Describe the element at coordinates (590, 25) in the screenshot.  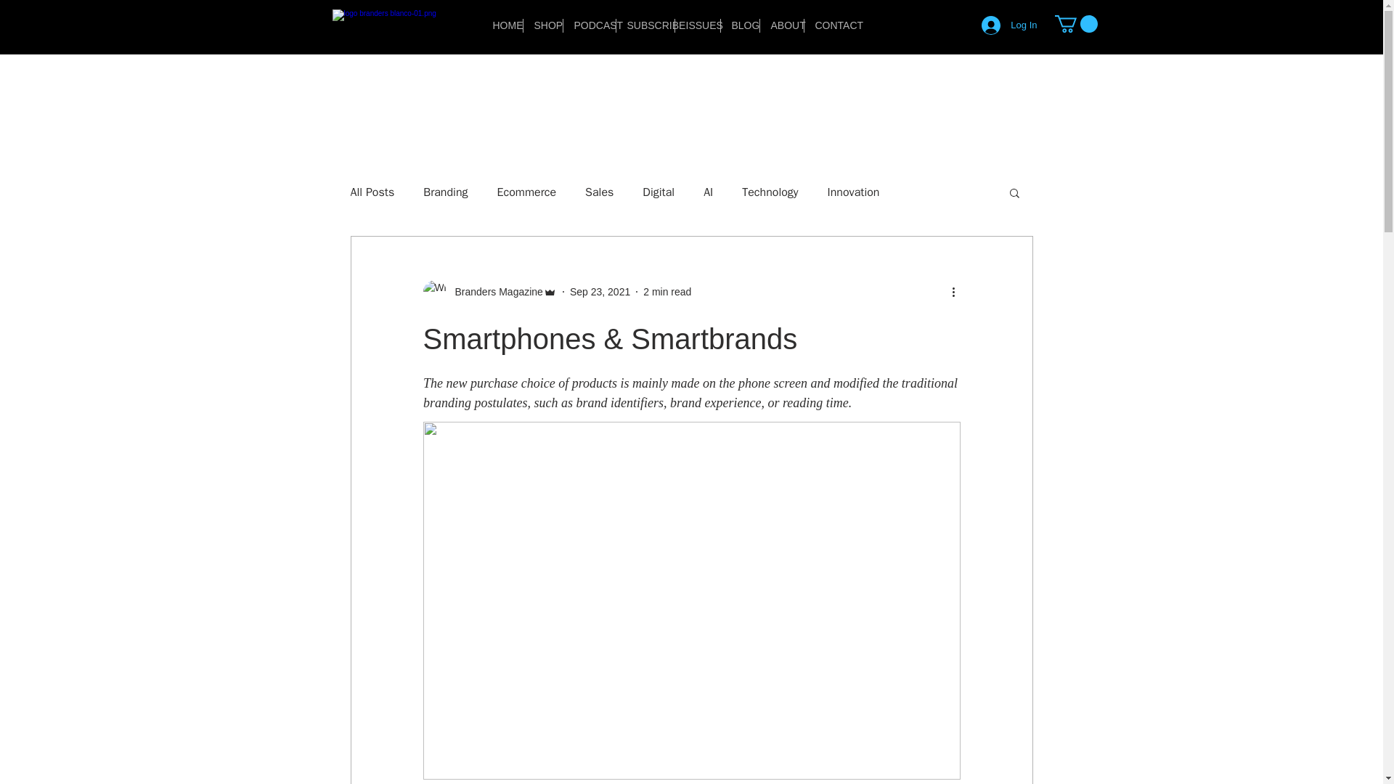
I see `PODCAST` at that location.